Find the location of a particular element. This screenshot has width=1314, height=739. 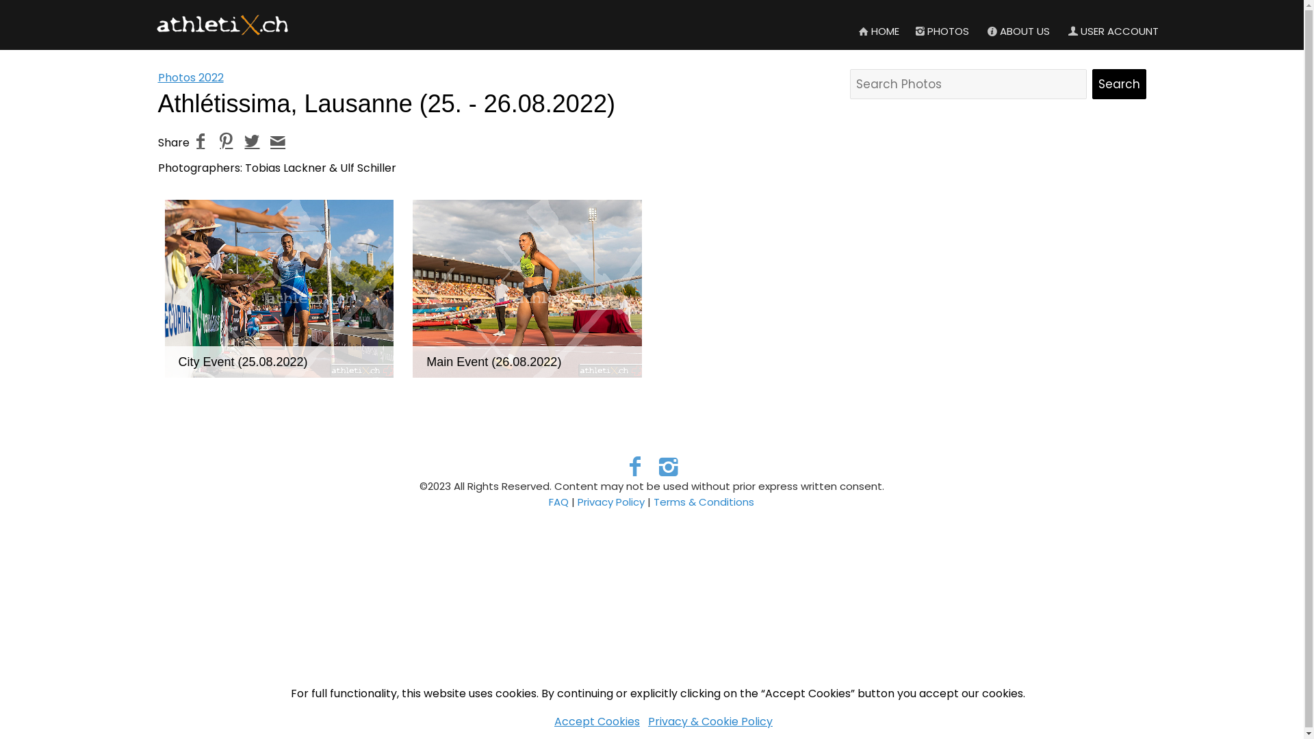

USER ACCOUNT is located at coordinates (1113, 31).